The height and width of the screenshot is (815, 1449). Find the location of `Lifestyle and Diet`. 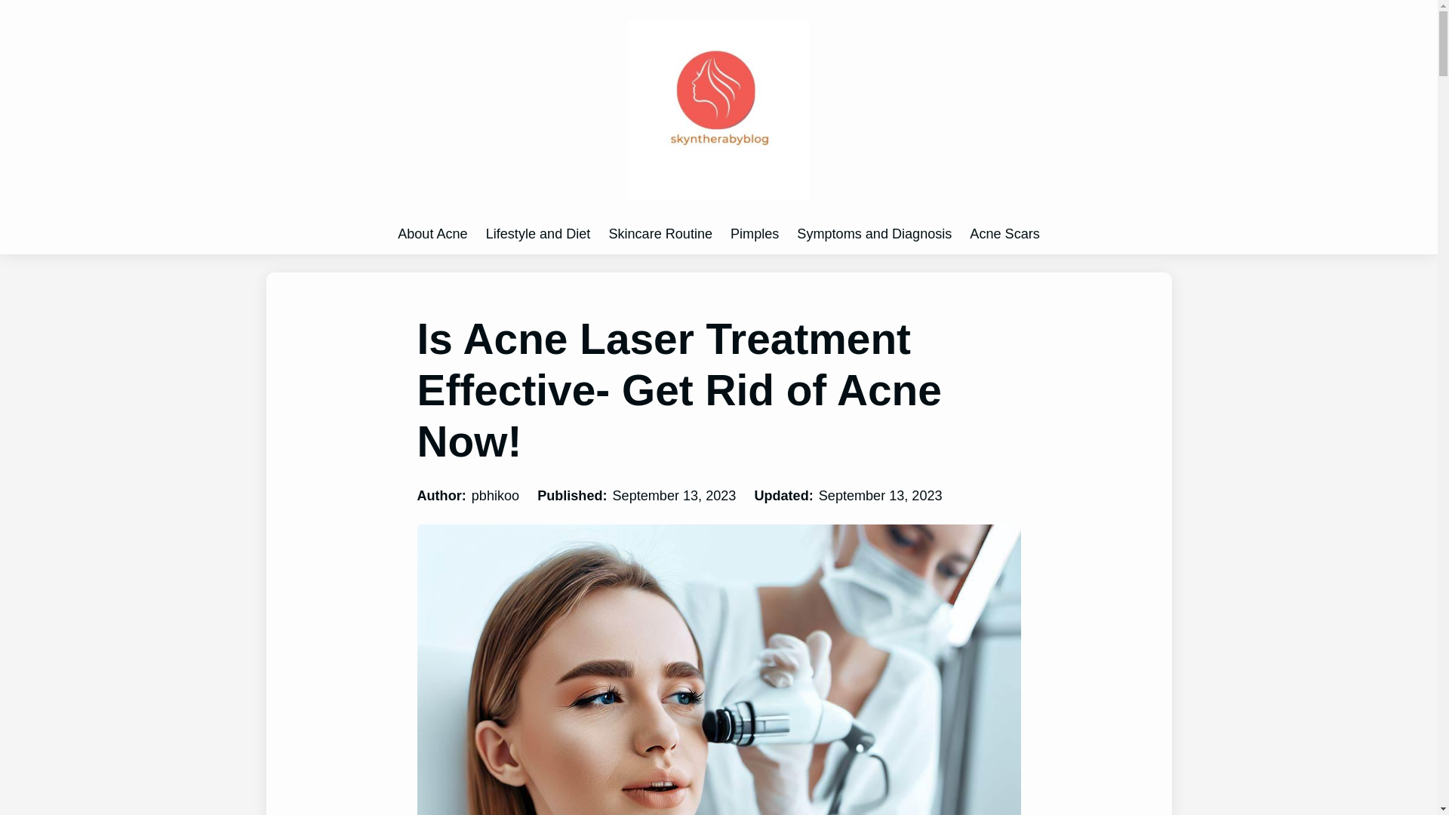

Lifestyle and Diet is located at coordinates (538, 234).